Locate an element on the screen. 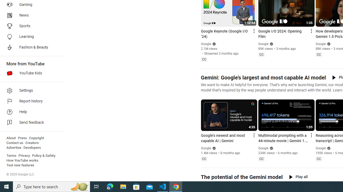 This screenshot has width=343, height=192. Report history is located at coordinates (31, 101).